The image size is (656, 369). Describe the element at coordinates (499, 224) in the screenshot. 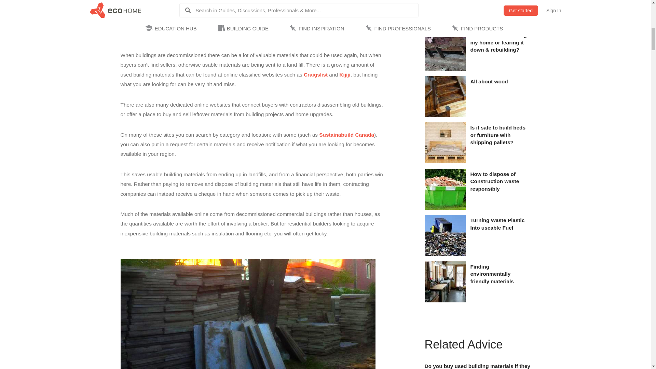

I see `Turning Waste Plastic Into useable Fuel` at that location.